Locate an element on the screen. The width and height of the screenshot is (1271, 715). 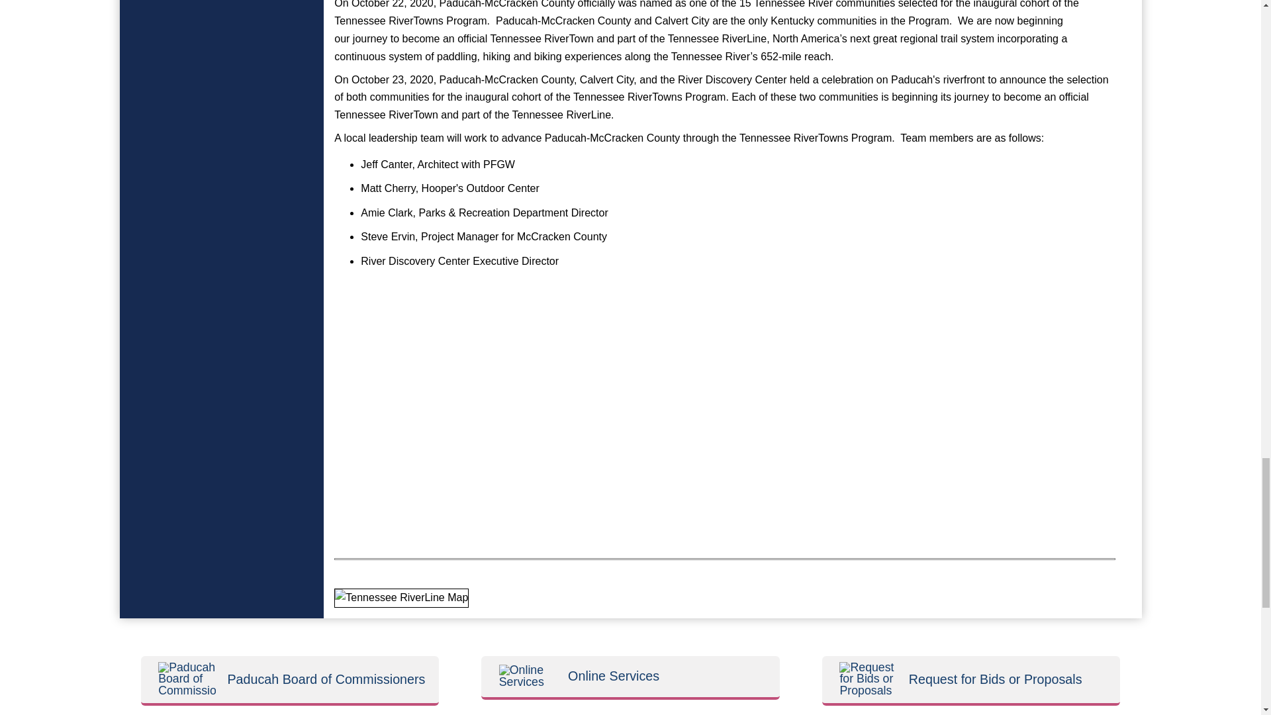
Paducah Board of Commissioners is located at coordinates (187, 679).